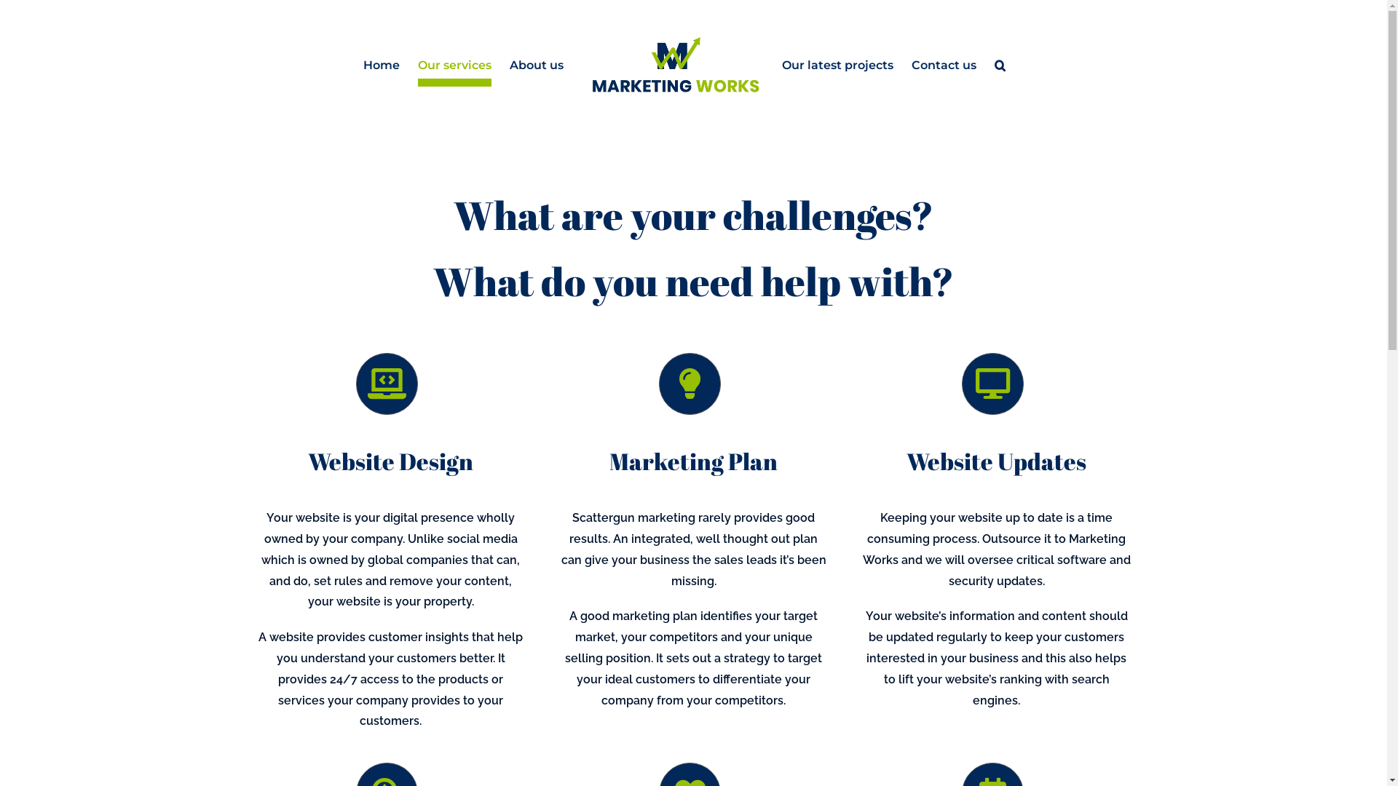 This screenshot has width=1398, height=786. Describe the element at coordinates (537, 65) in the screenshot. I see `About us` at that location.